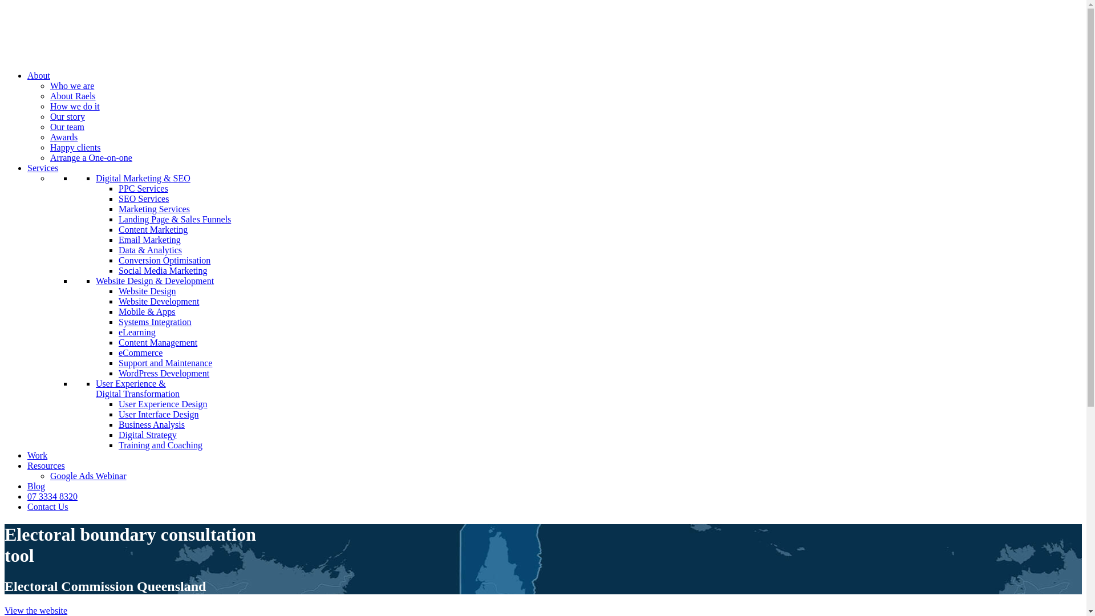 The image size is (1095, 616). I want to click on User Experience Design, so click(163, 404).